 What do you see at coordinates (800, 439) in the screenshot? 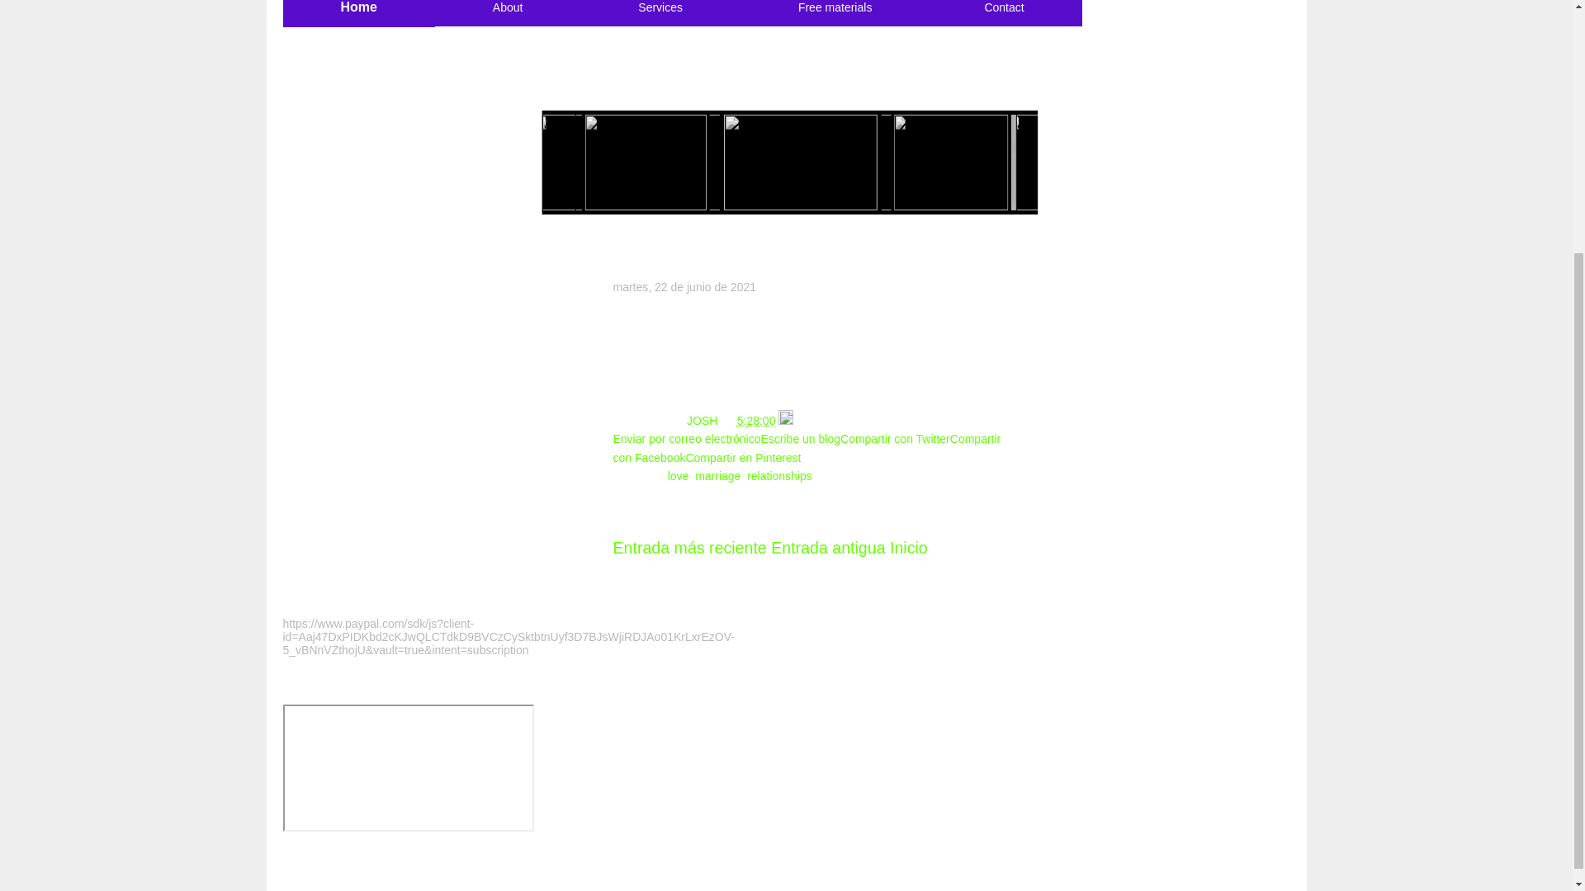
I see `Escribe un blog` at bounding box center [800, 439].